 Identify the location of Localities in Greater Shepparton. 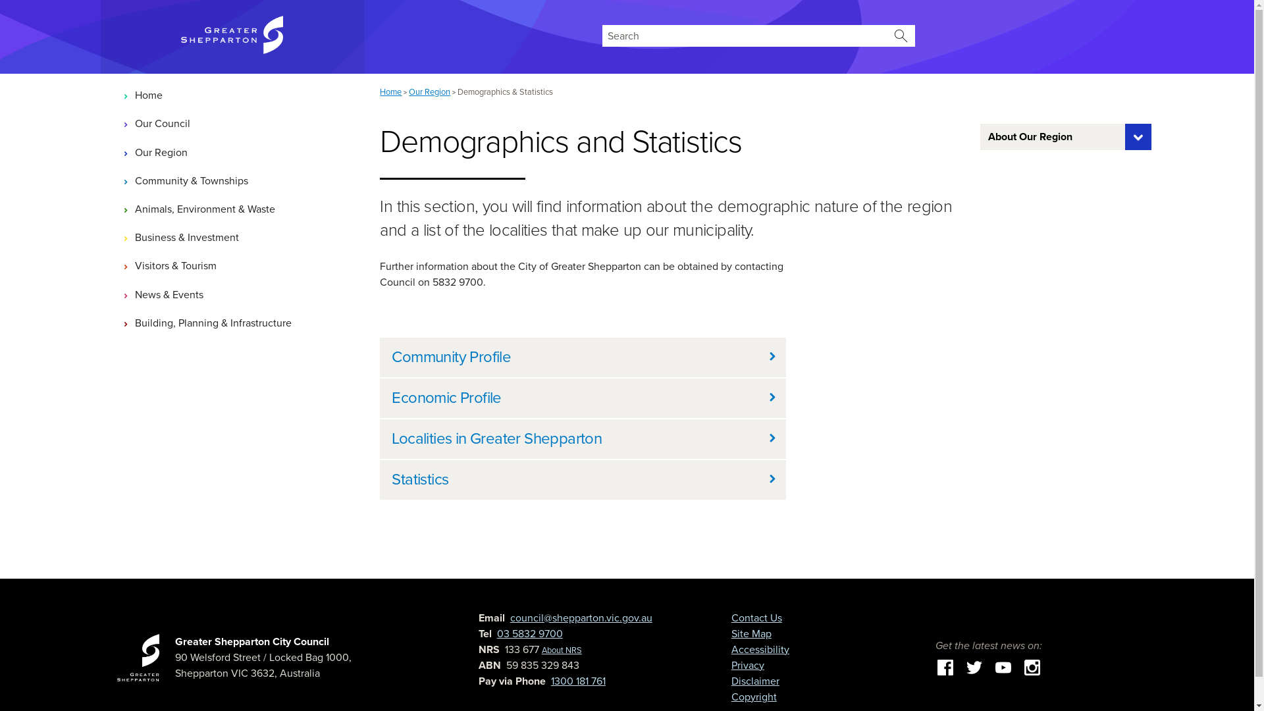
(583, 439).